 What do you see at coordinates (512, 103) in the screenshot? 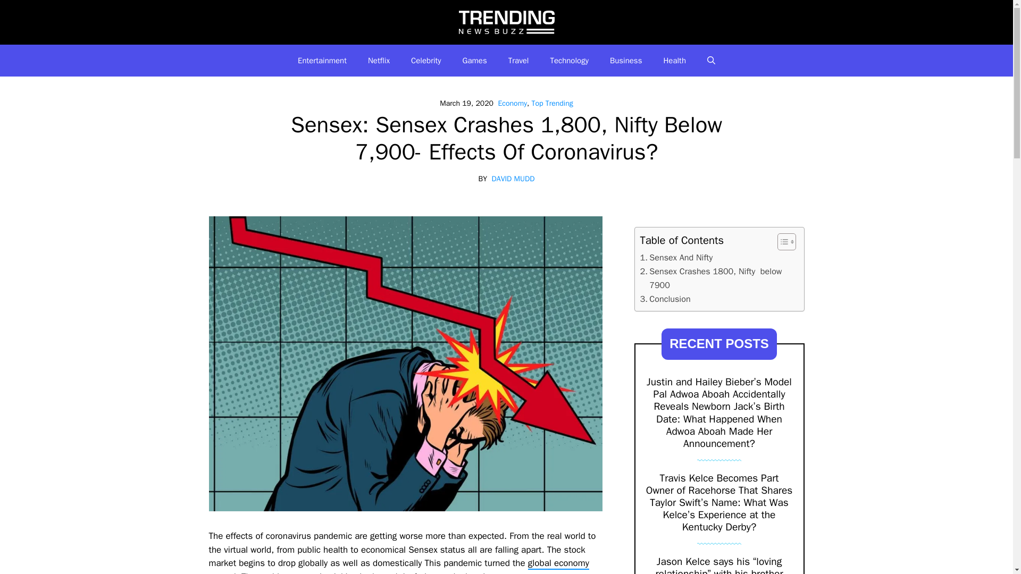
I see `Economy` at bounding box center [512, 103].